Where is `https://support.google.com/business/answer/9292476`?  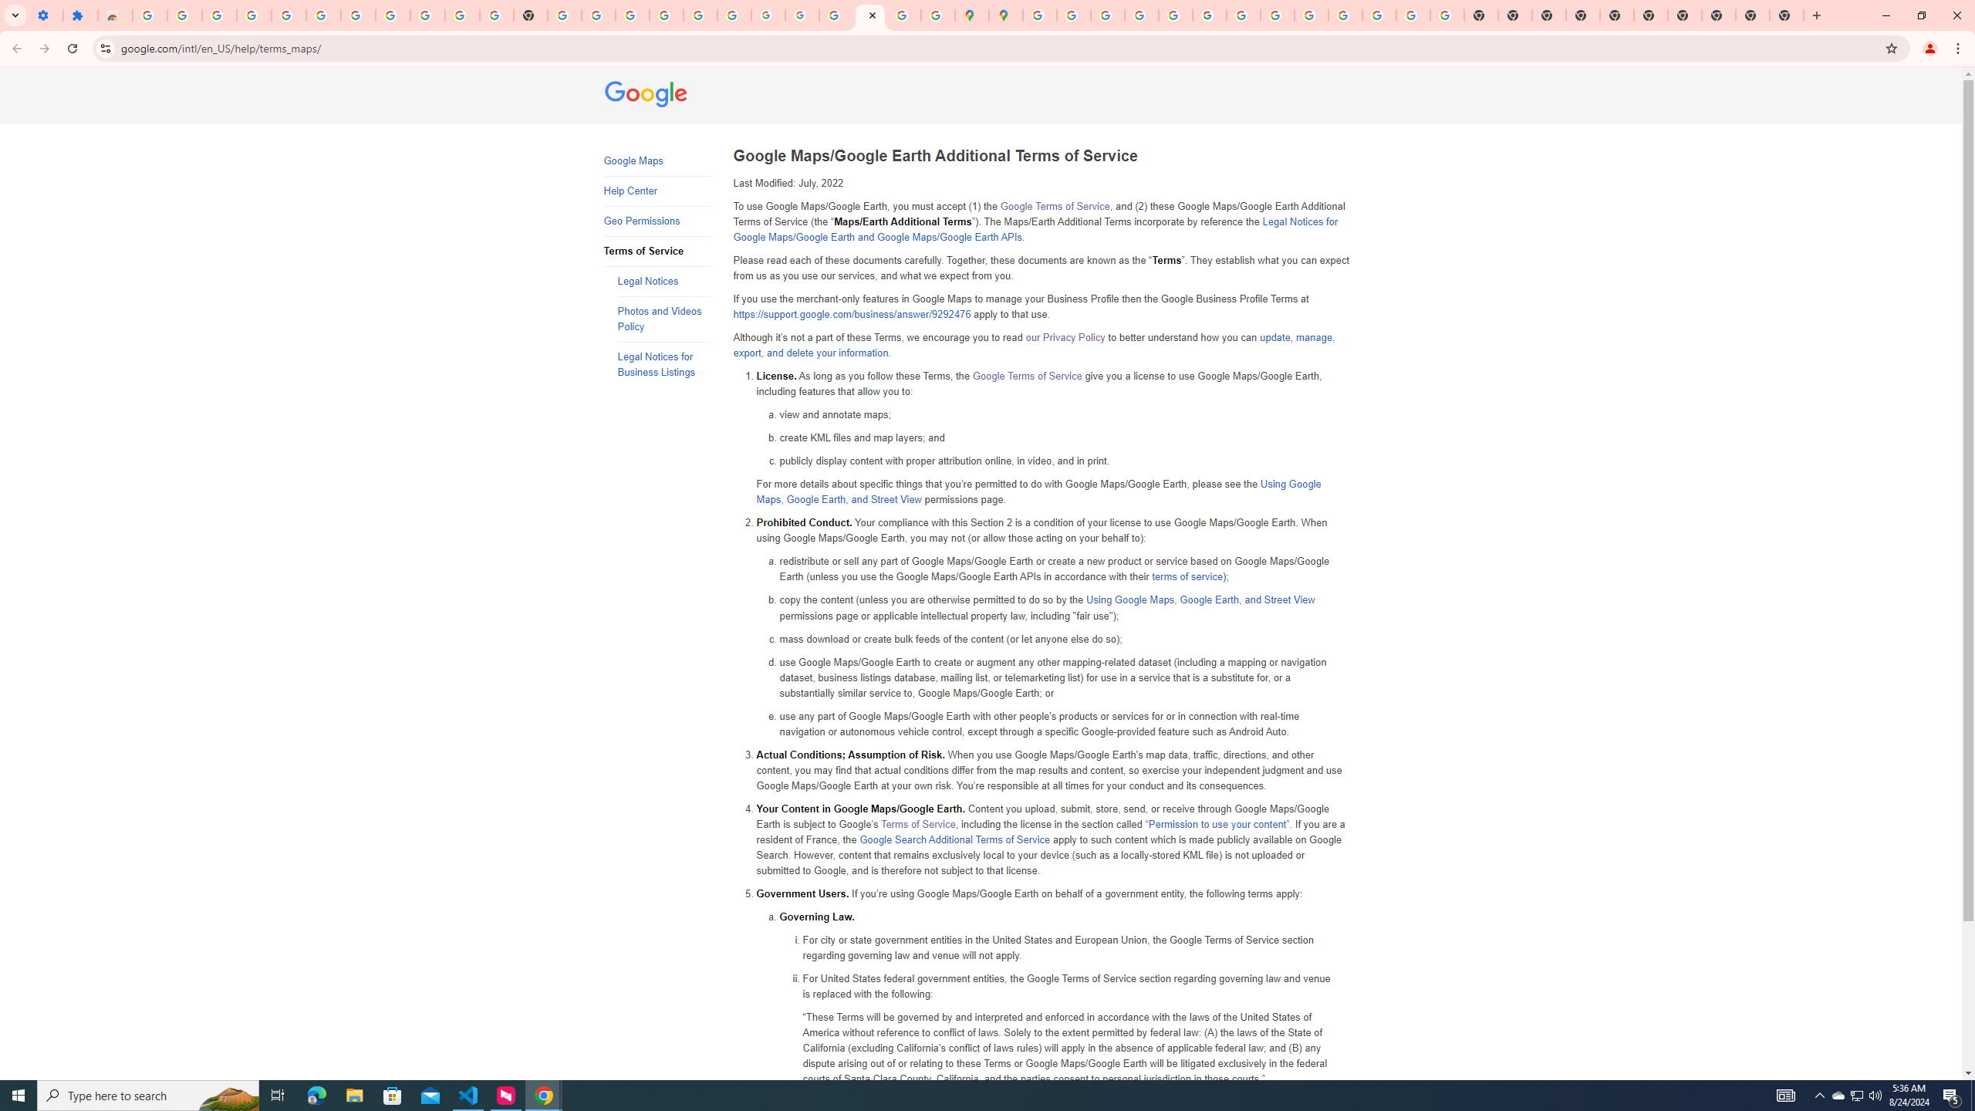 https://support.google.com/business/answer/9292476 is located at coordinates (852, 315).